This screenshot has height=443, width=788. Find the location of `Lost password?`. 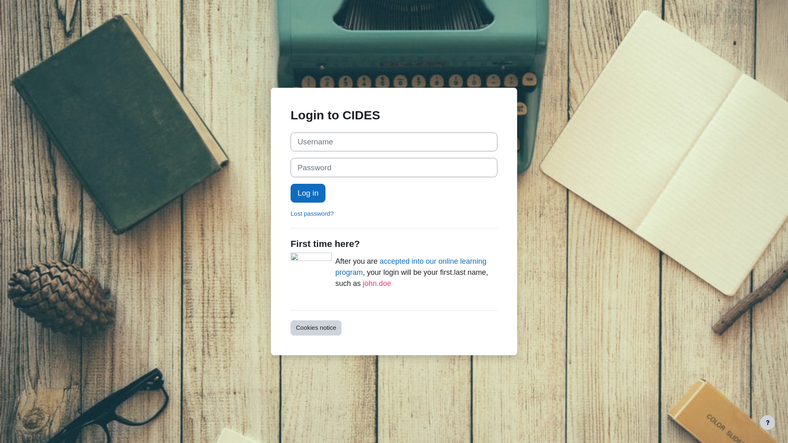

Lost password? is located at coordinates (312, 213).